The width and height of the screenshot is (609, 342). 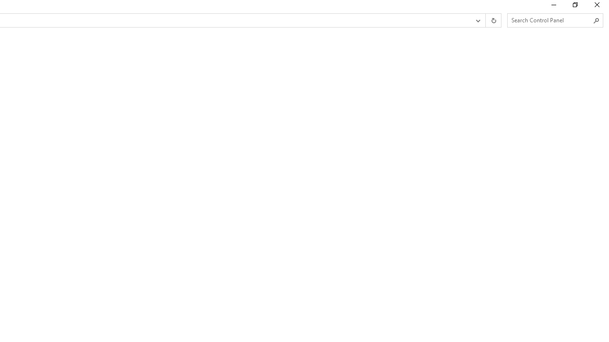 What do you see at coordinates (553, 7) in the screenshot?
I see `Minimize` at bounding box center [553, 7].